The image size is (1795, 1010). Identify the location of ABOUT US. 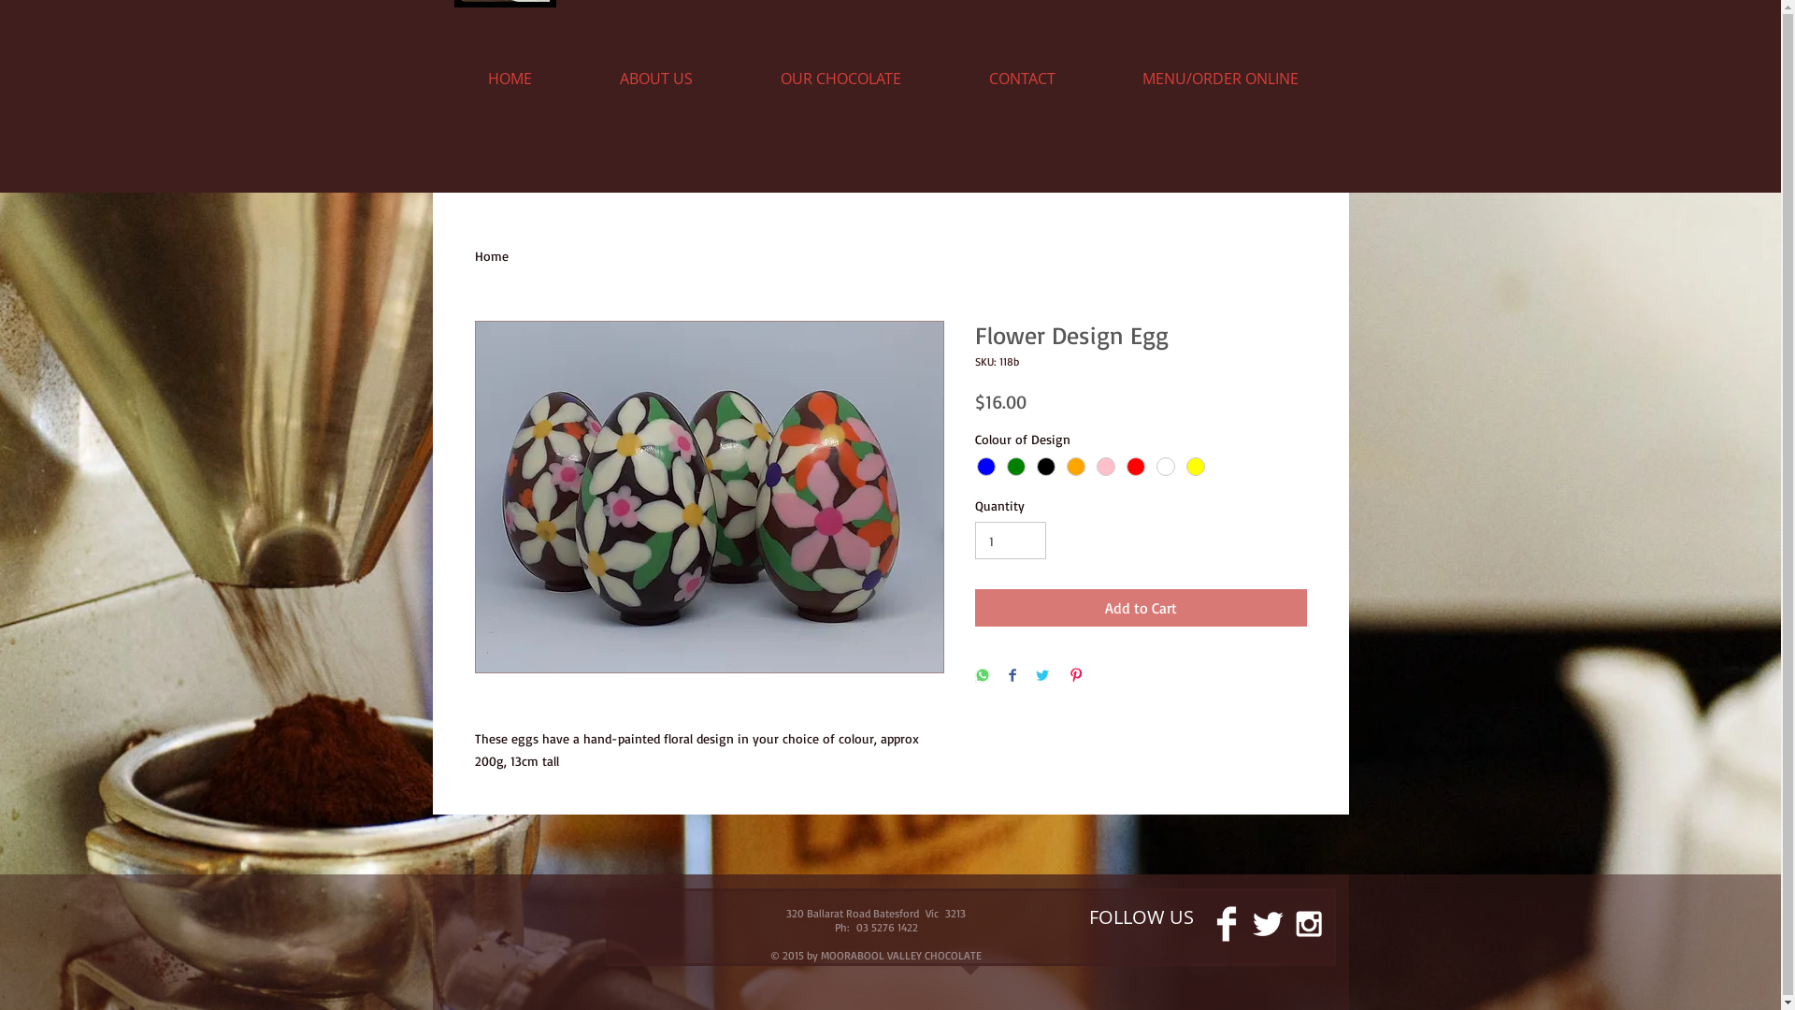
(655, 79).